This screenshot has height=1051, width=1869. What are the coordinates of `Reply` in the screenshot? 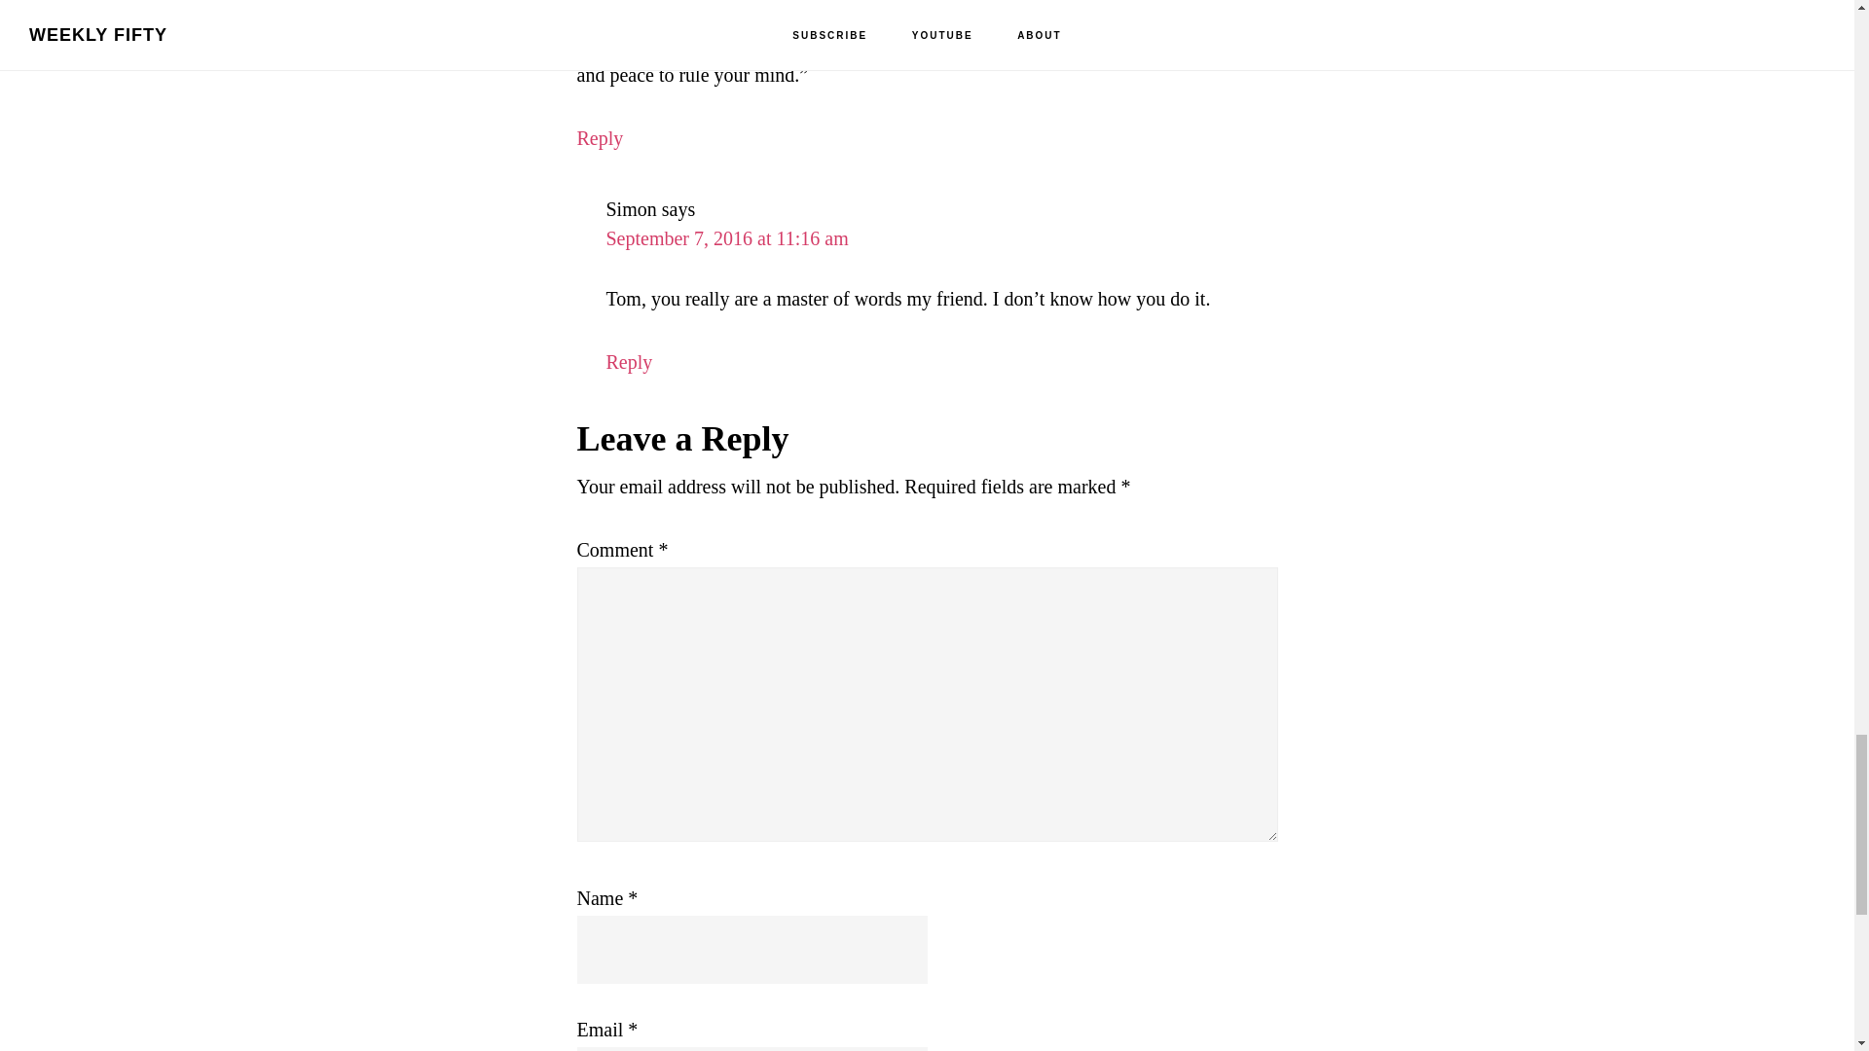 It's located at (599, 138).